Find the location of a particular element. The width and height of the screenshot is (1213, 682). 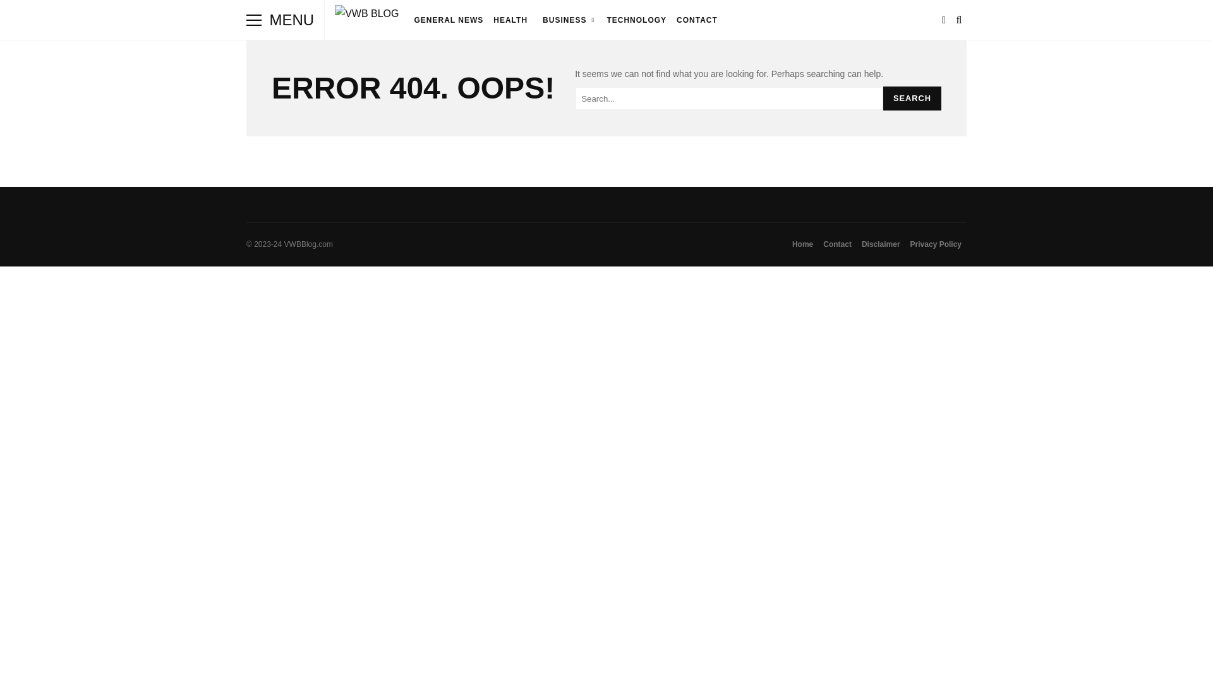

HEALTH is located at coordinates (510, 20).